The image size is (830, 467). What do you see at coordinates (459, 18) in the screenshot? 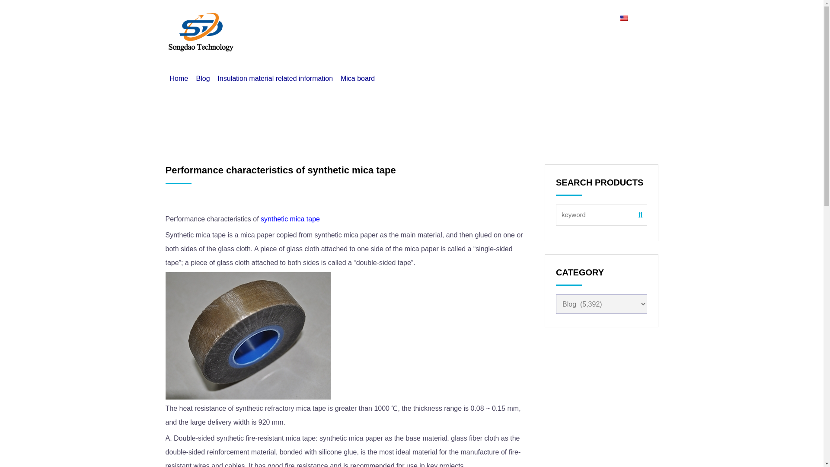
I see `About Us` at bounding box center [459, 18].